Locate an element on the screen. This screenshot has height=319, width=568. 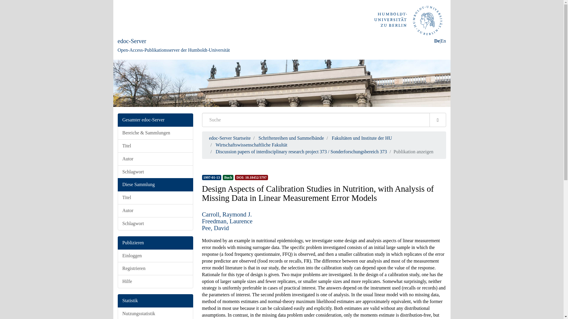
Schlagwort is located at coordinates (155, 224).